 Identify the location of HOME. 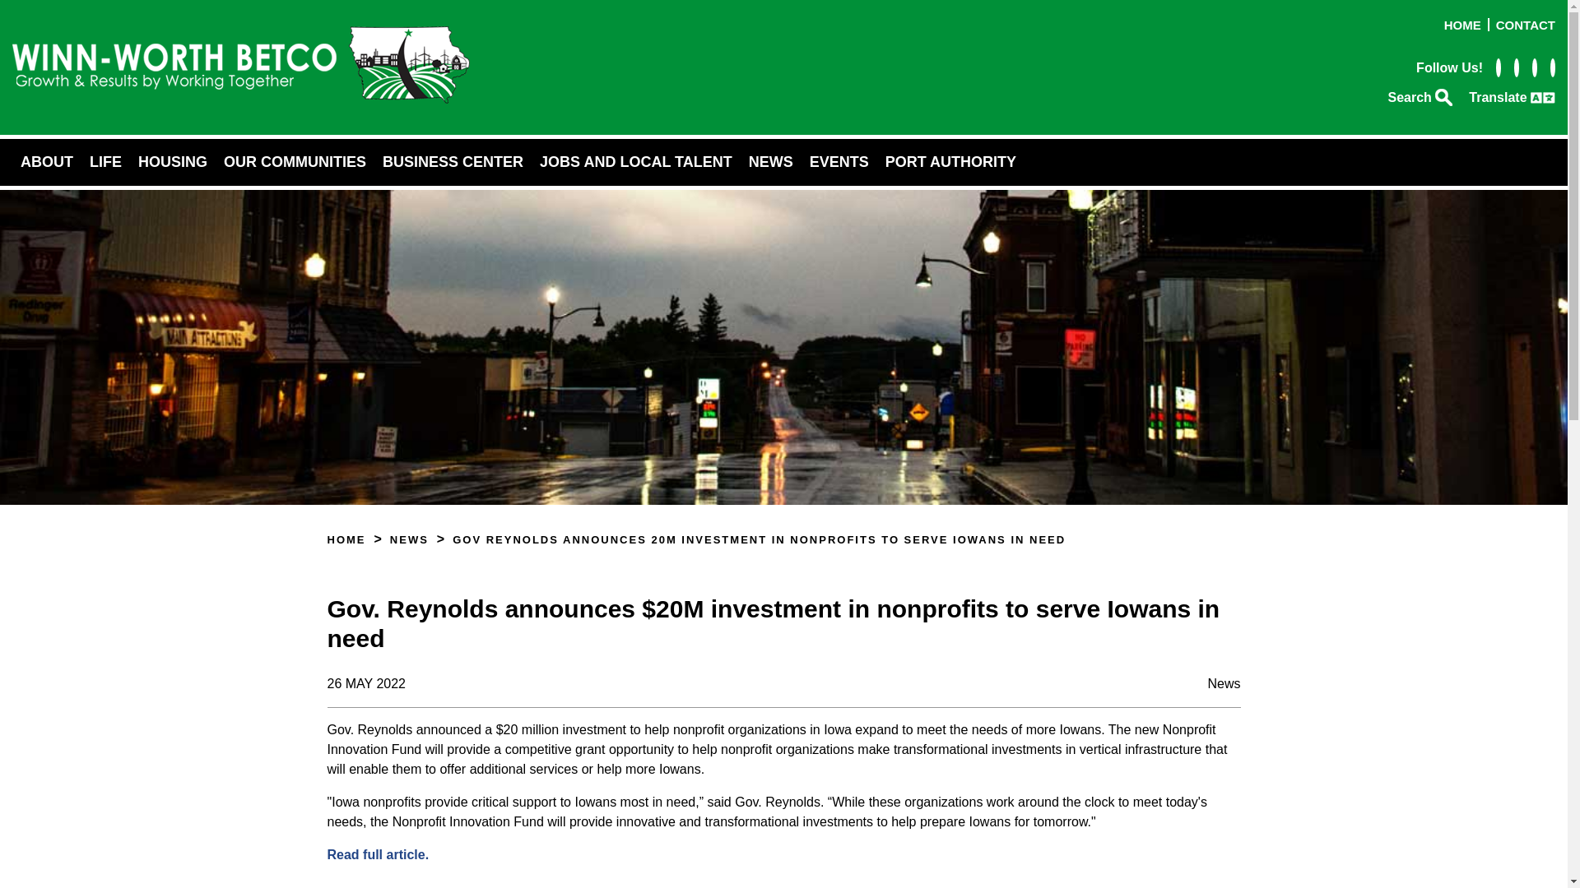
(1462, 25).